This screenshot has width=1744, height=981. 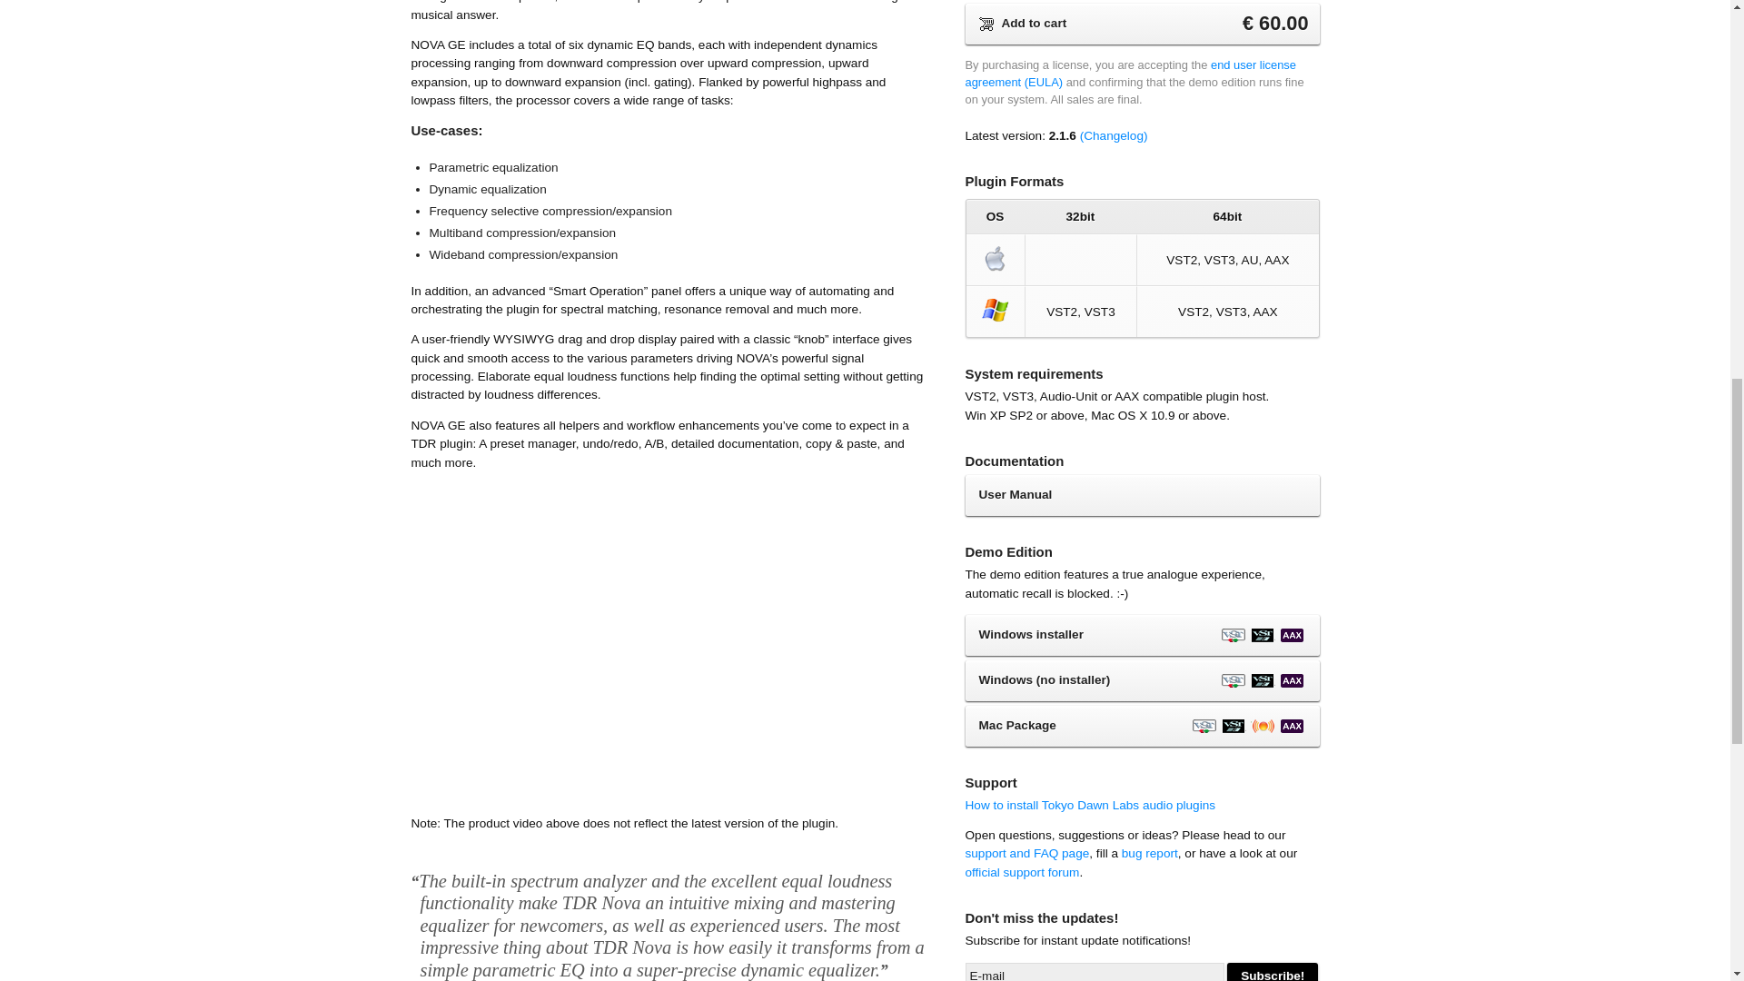 I want to click on E-mail, so click(x=1094, y=972).